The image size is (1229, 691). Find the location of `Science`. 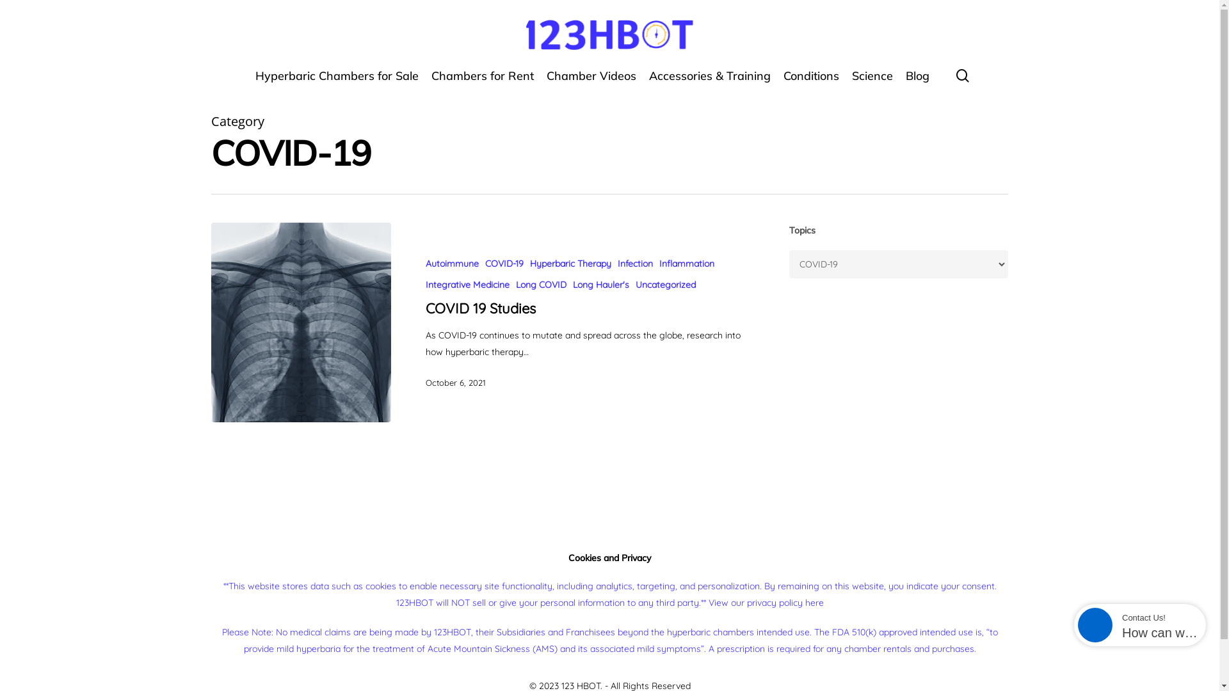

Science is located at coordinates (872, 83).